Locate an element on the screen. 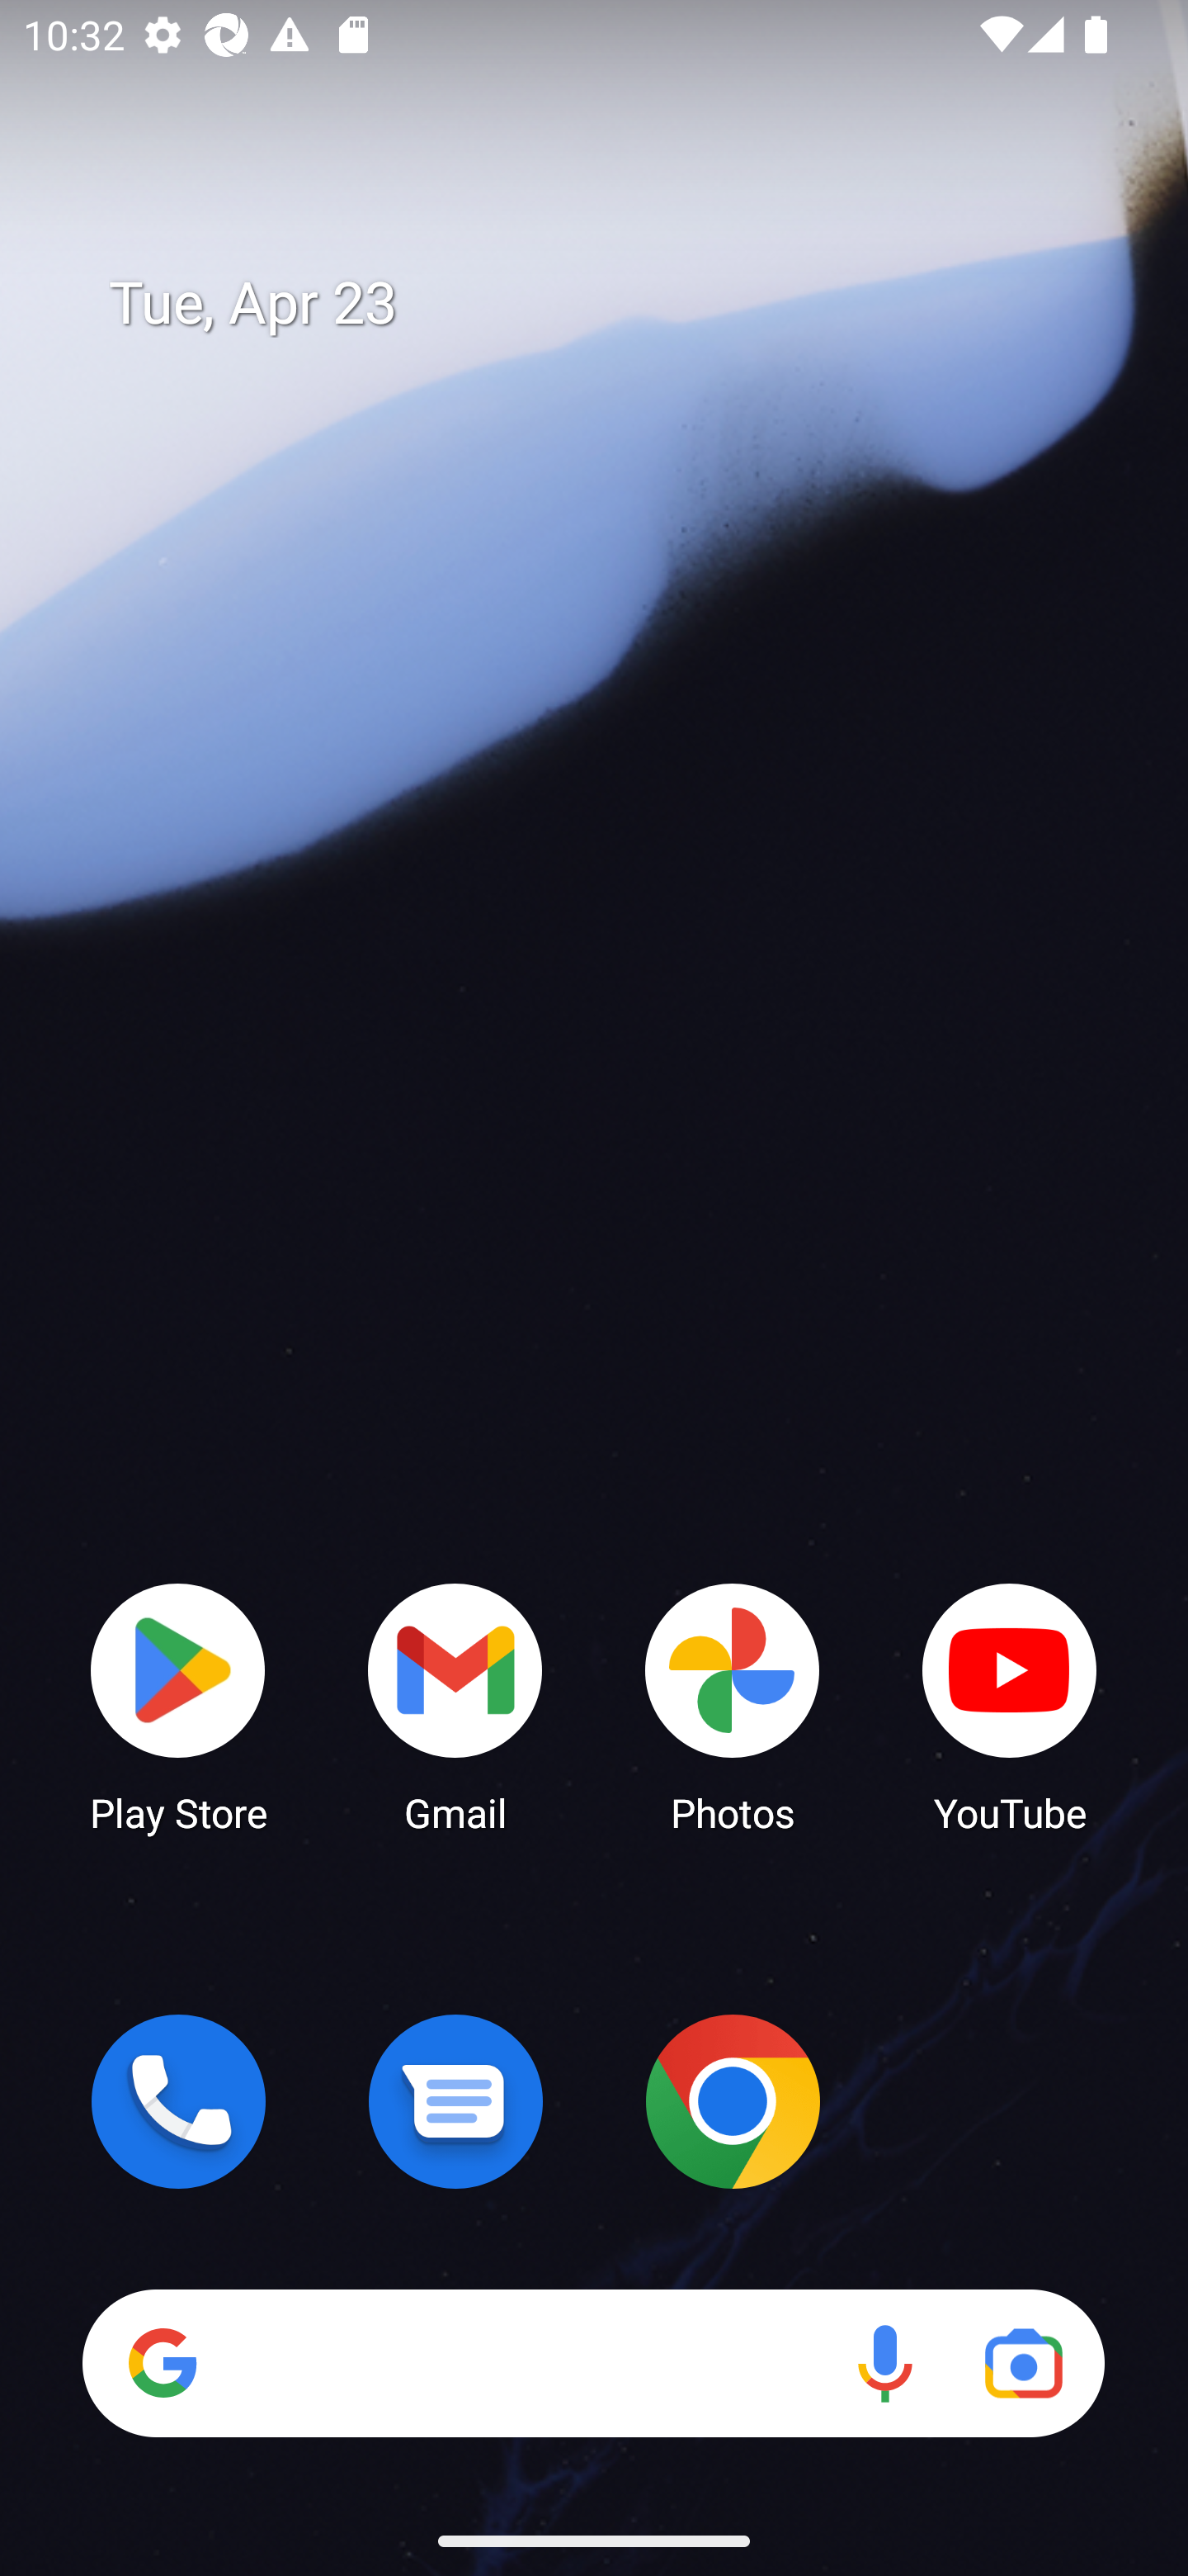 The height and width of the screenshot is (2576, 1188). Photos is located at coordinates (733, 1706).